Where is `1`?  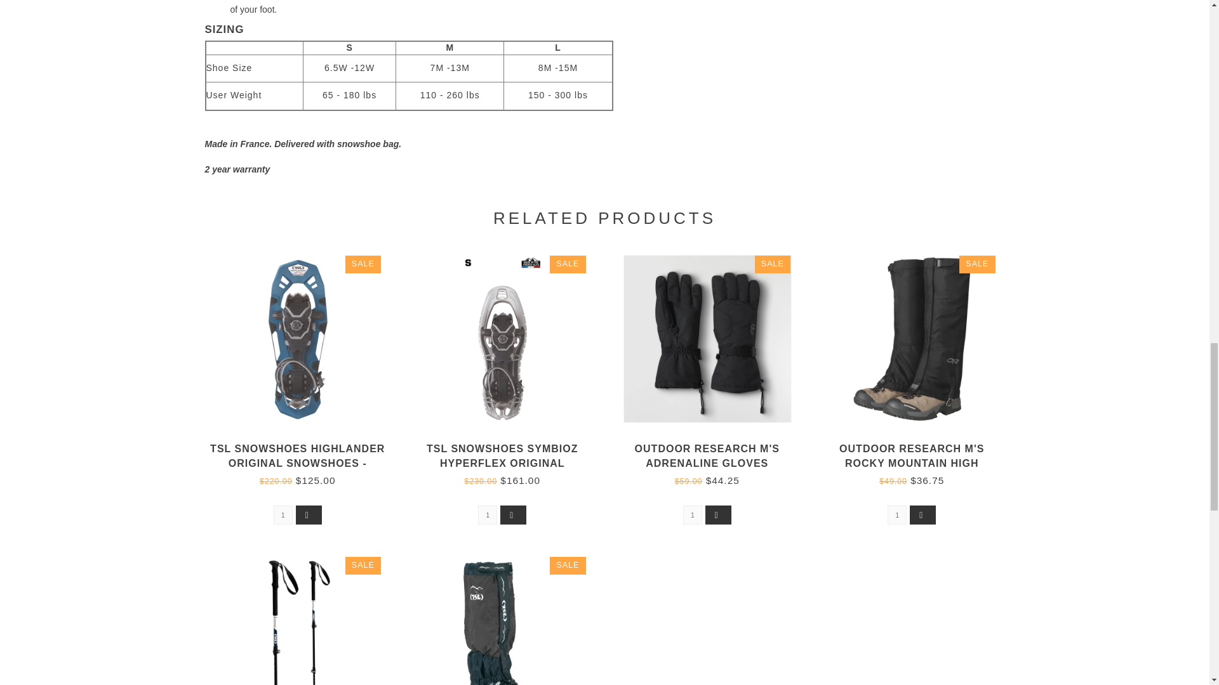 1 is located at coordinates (692, 515).